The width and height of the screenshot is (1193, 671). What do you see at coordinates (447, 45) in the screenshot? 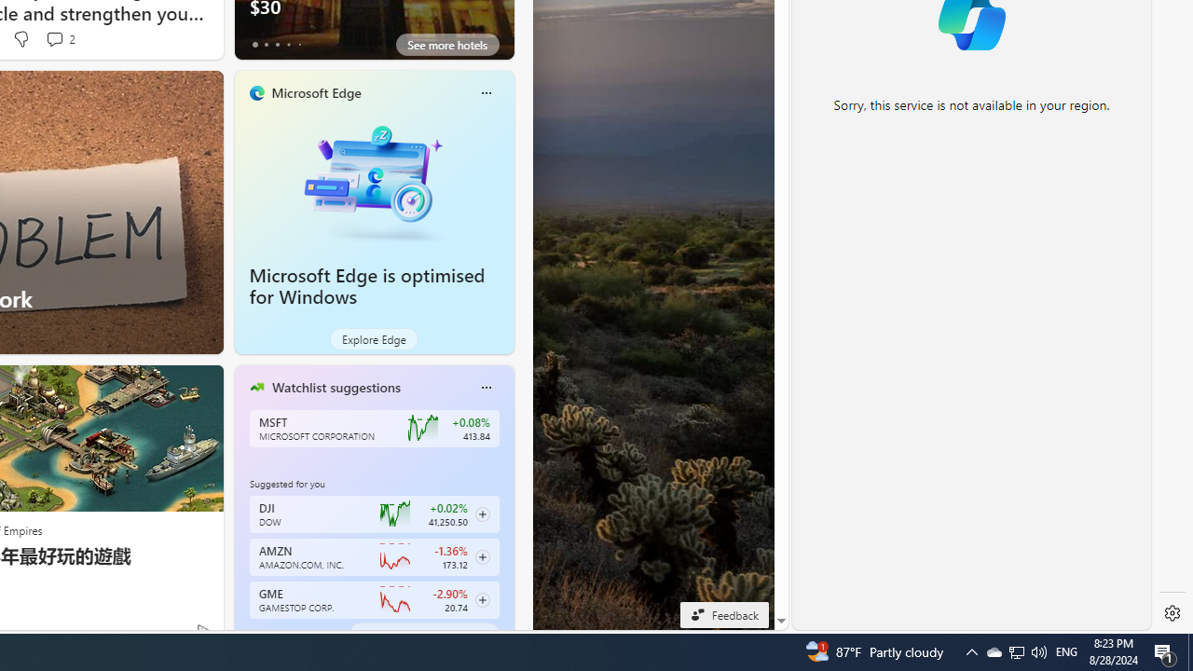
I see `See more hotels` at bounding box center [447, 45].